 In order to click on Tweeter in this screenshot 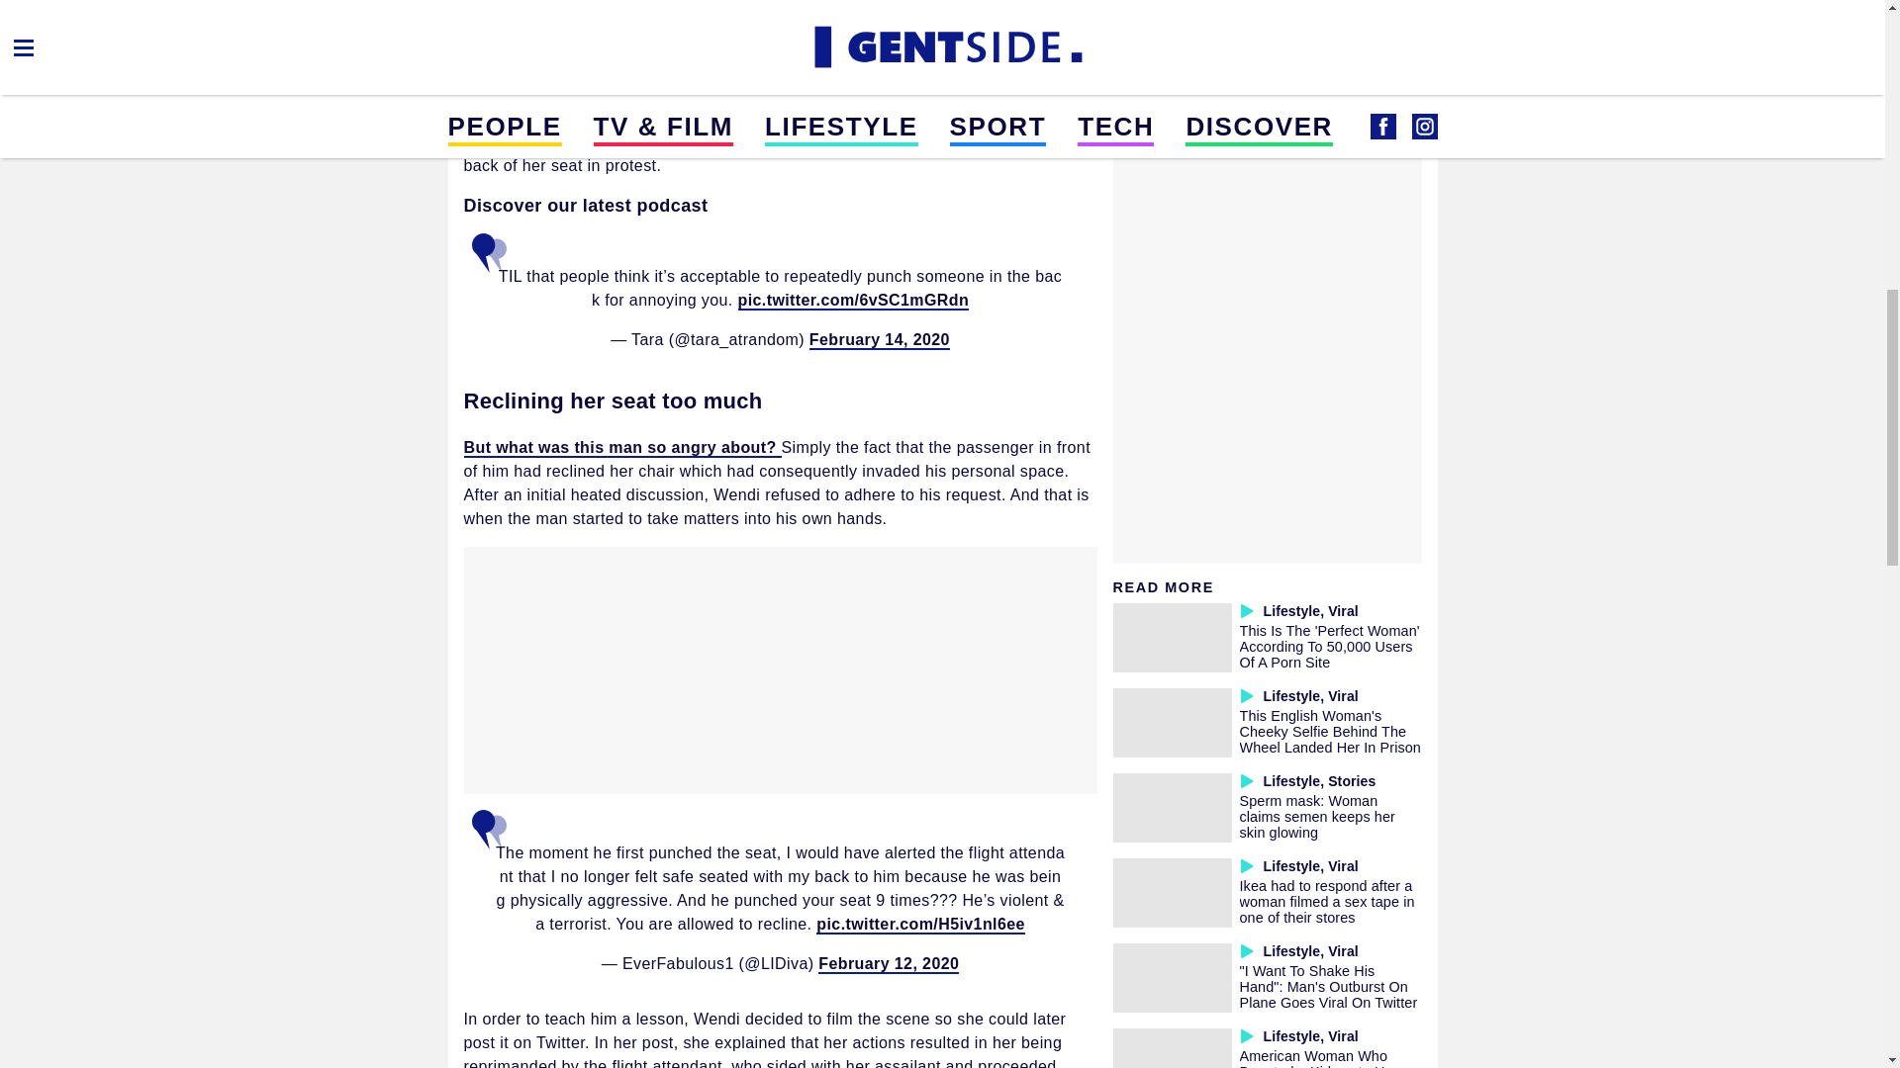, I will do `click(637, 10)`.